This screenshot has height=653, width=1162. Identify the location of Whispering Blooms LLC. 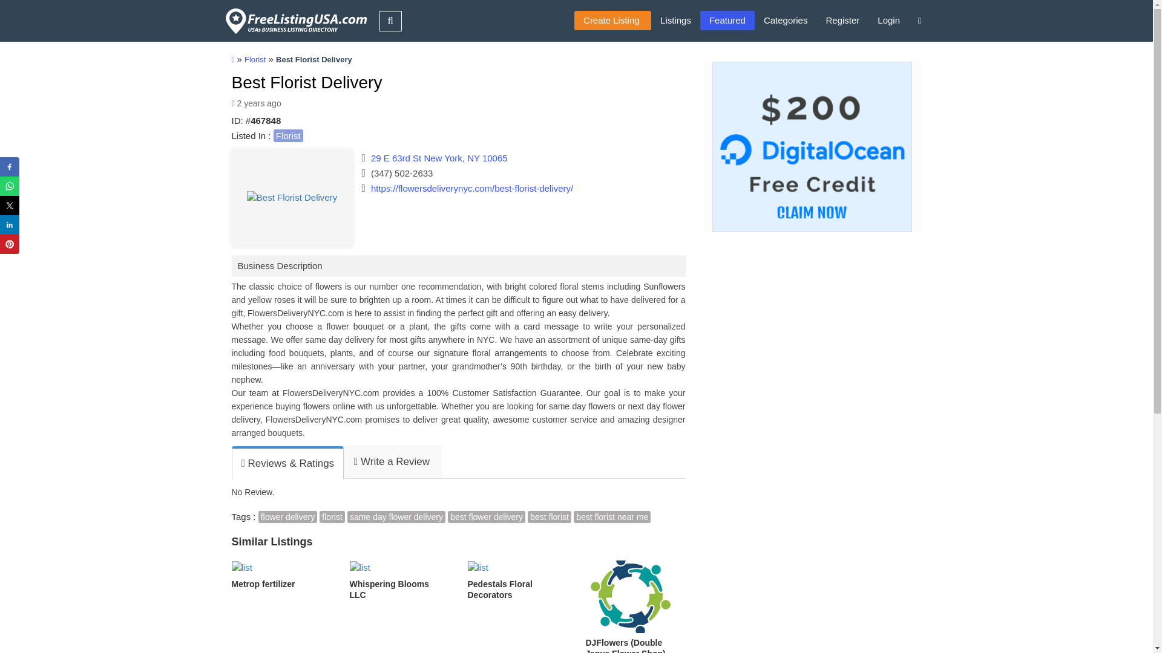
(399, 580).